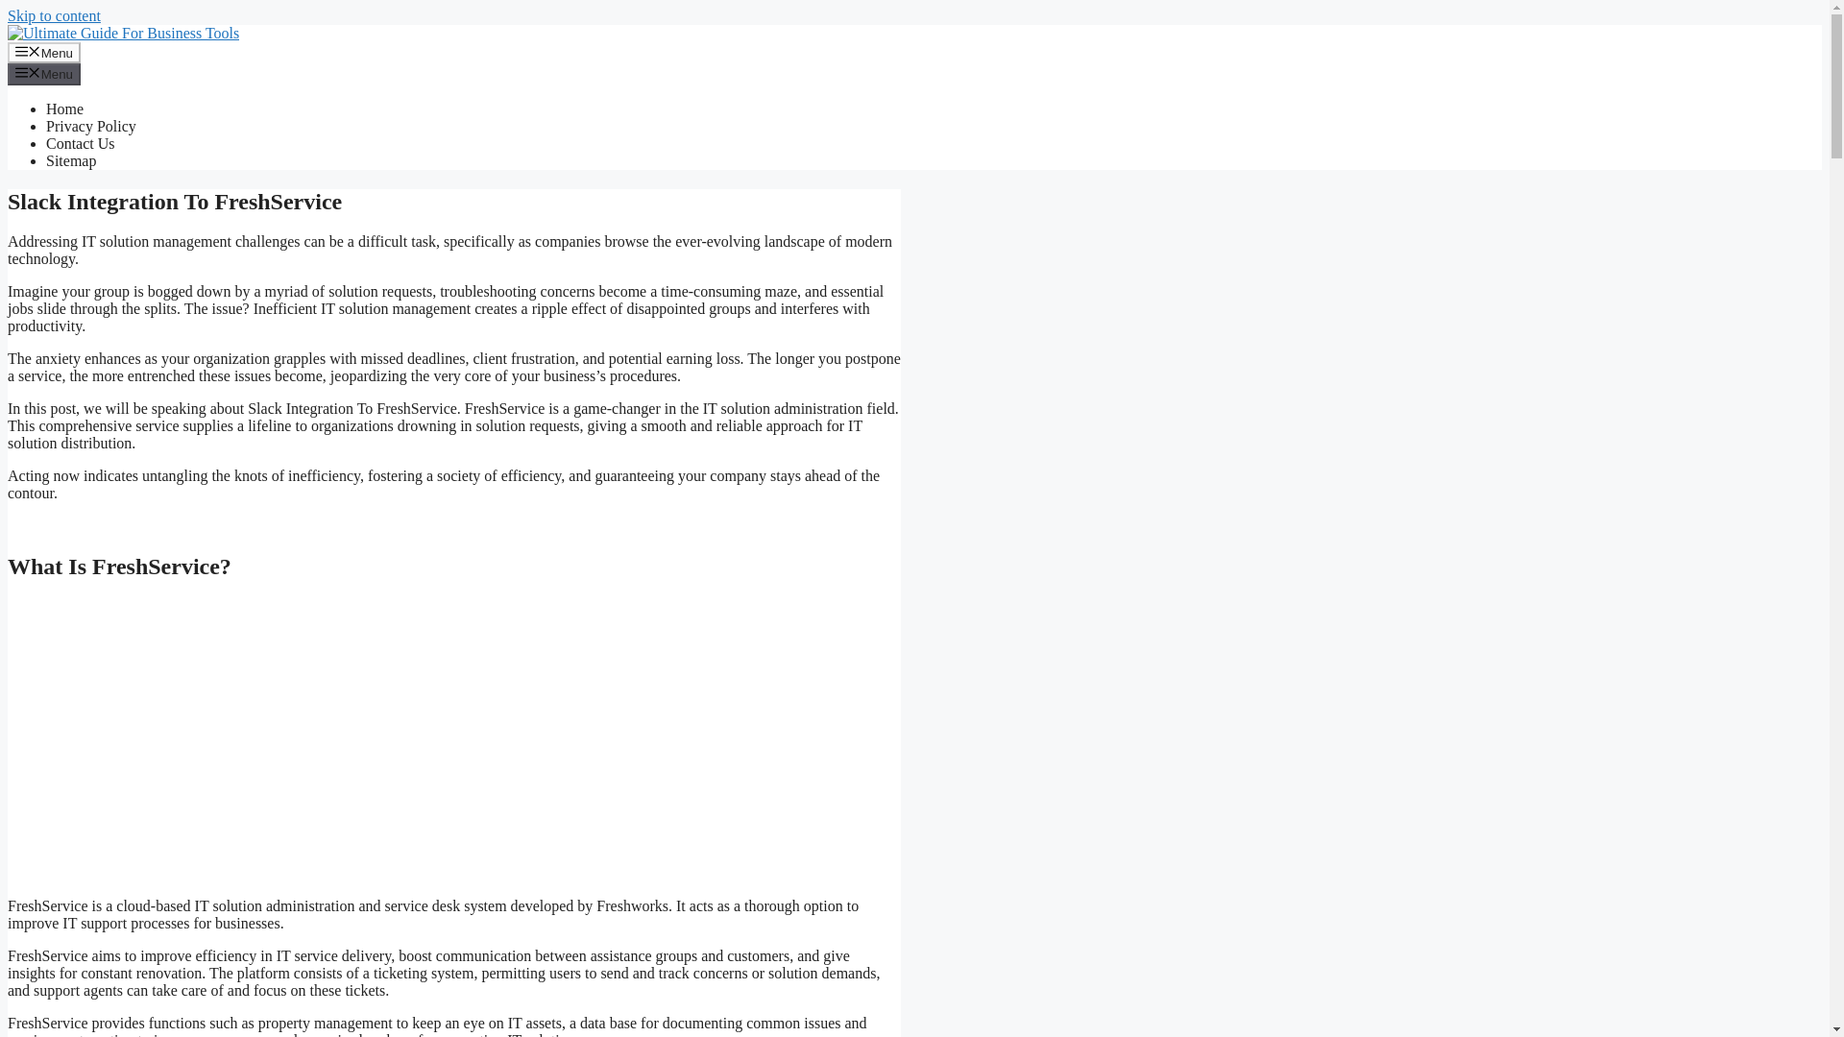 The height and width of the screenshot is (1037, 1844). I want to click on Menu, so click(44, 73).